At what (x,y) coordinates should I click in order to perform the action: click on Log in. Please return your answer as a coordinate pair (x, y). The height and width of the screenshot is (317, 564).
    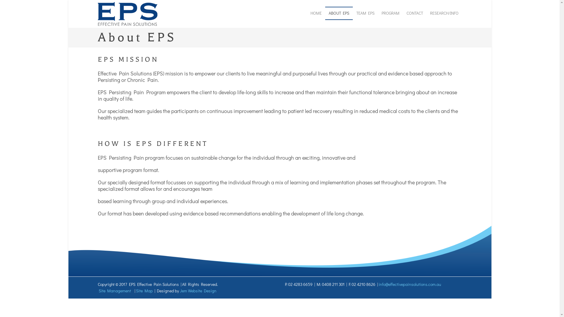
    Looking at the image, I should click on (283, 172).